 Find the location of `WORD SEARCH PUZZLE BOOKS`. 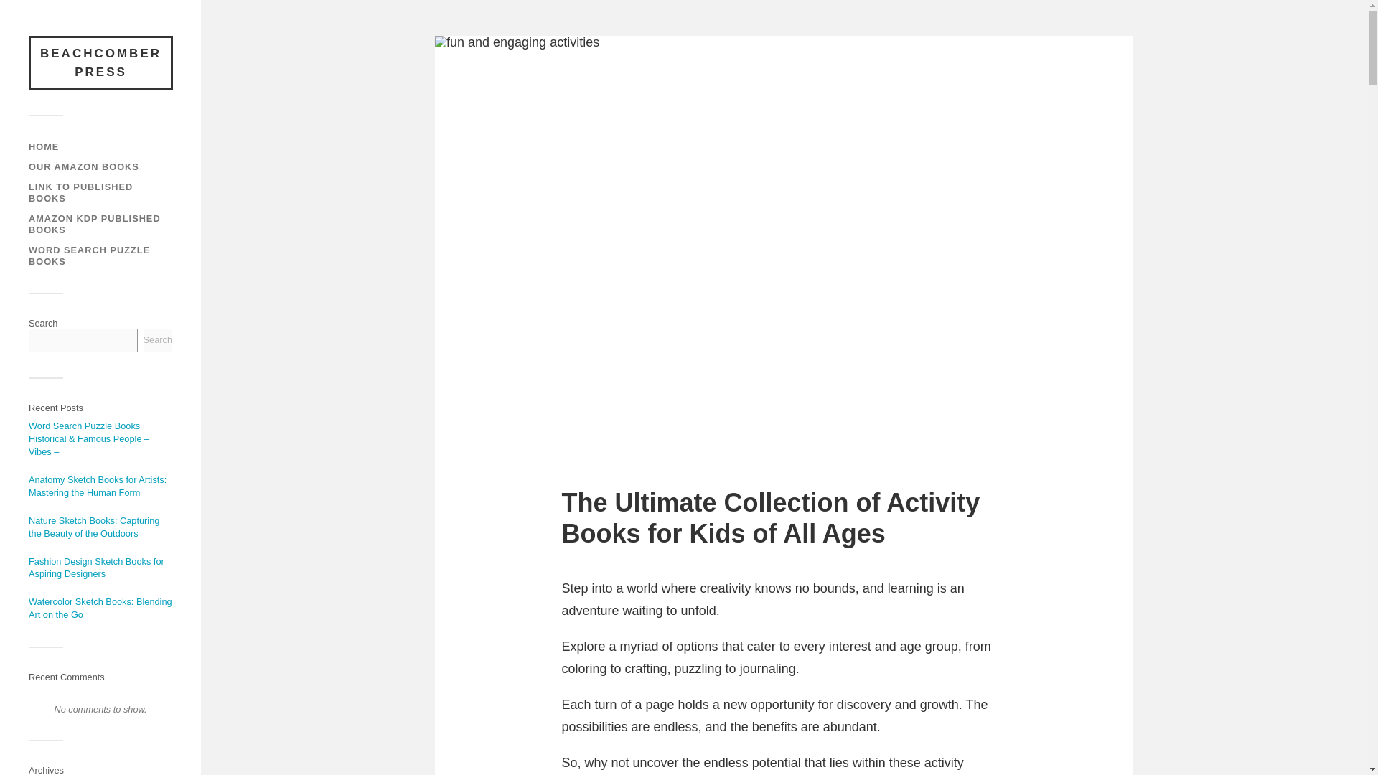

WORD SEARCH PUZZLE BOOKS is located at coordinates (89, 255).